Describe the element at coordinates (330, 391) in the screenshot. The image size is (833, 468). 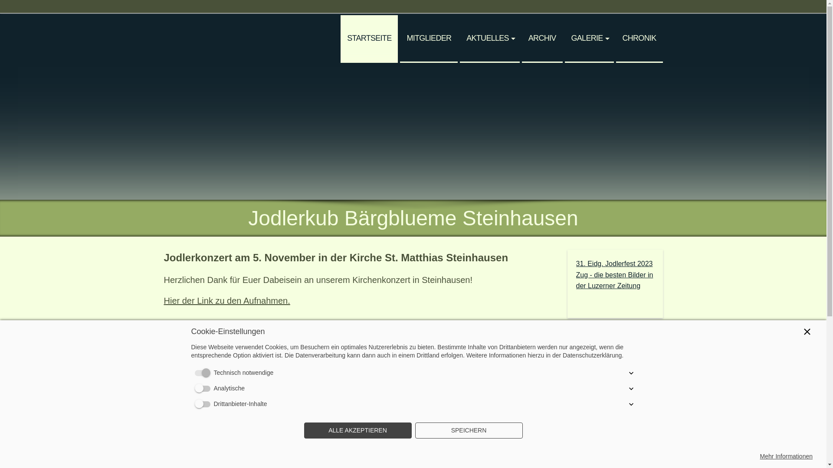
I see `Badenfahrt 2023` at that location.